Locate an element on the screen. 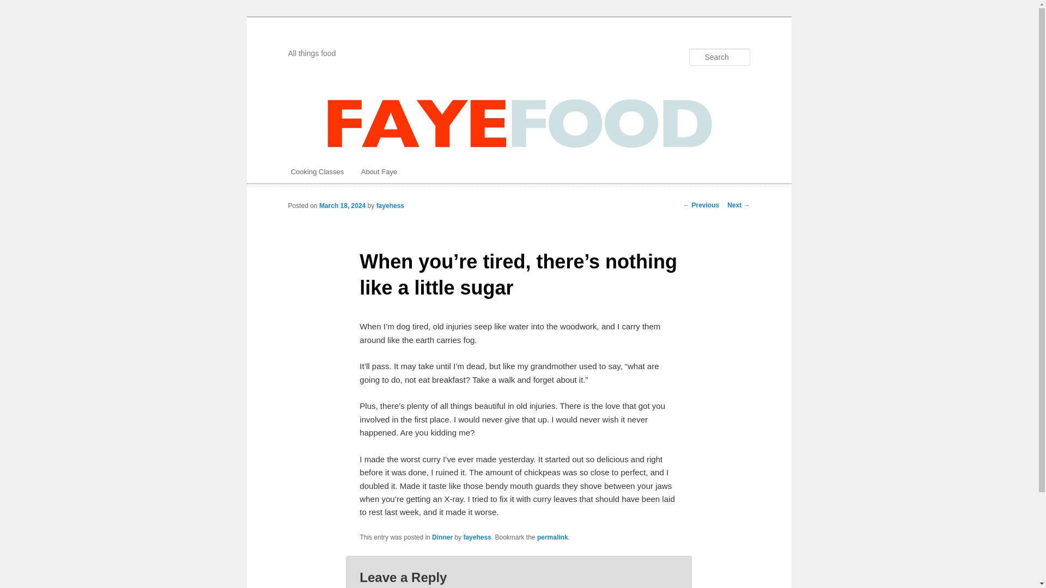 This screenshot has width=1046, height=588. fayehess is located at coordinates (477, 537).